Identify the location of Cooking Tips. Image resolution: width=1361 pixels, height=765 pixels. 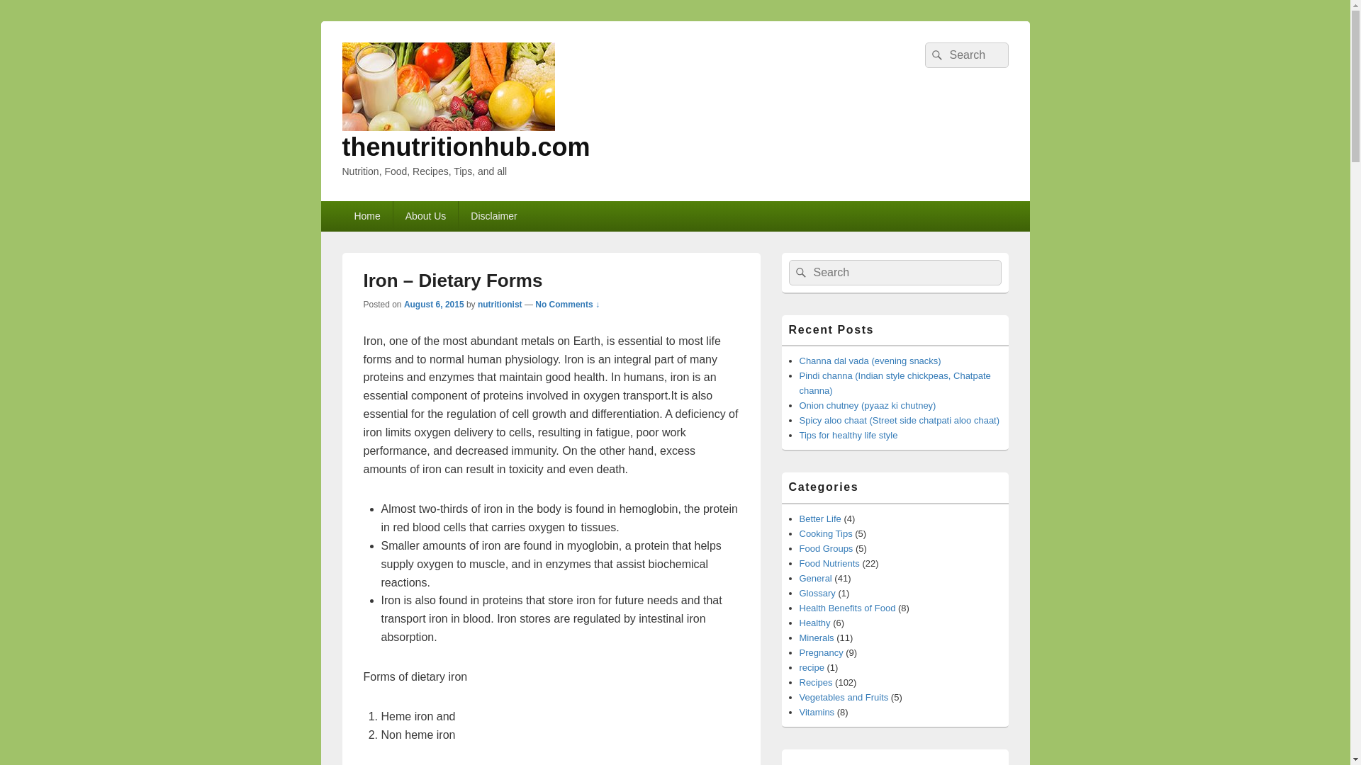
(827, 534).